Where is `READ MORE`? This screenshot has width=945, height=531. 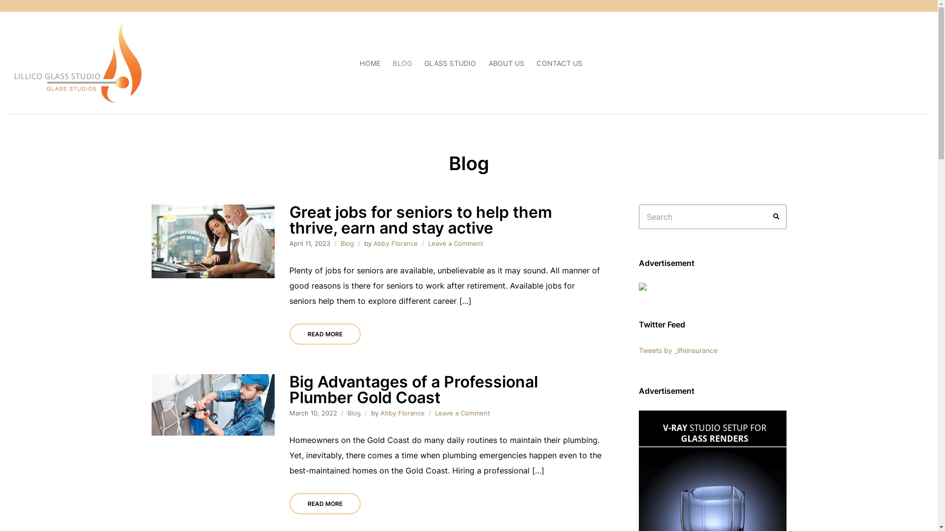 READ MORE is located at coordinates (325, 503).